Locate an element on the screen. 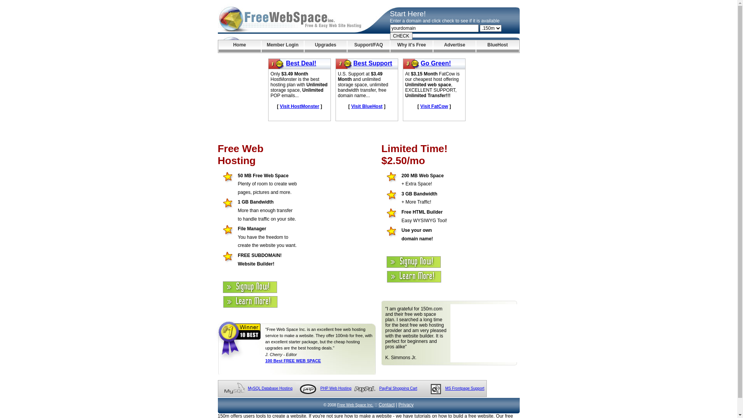  Upgrades is located at coordinates (326, 46).